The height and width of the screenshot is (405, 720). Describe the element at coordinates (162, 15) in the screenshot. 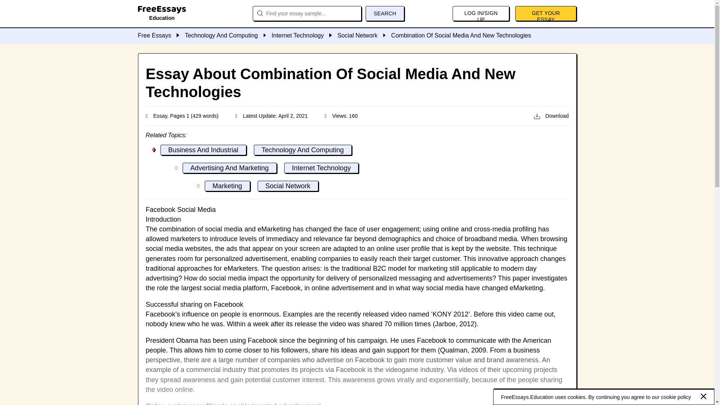

I see `Education` at that location.